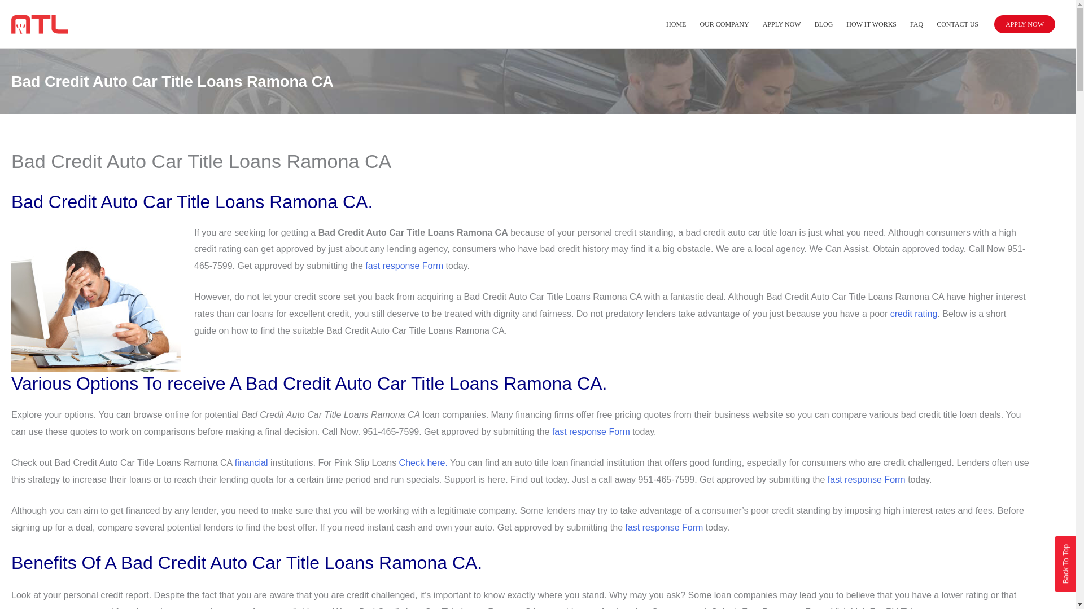 The height and width of the screenshot is (609, 1084). What do you see at coordinates (871, 24) in the screenshot?
I see `HOW IT WORKS` at bounding box center [871, 24].